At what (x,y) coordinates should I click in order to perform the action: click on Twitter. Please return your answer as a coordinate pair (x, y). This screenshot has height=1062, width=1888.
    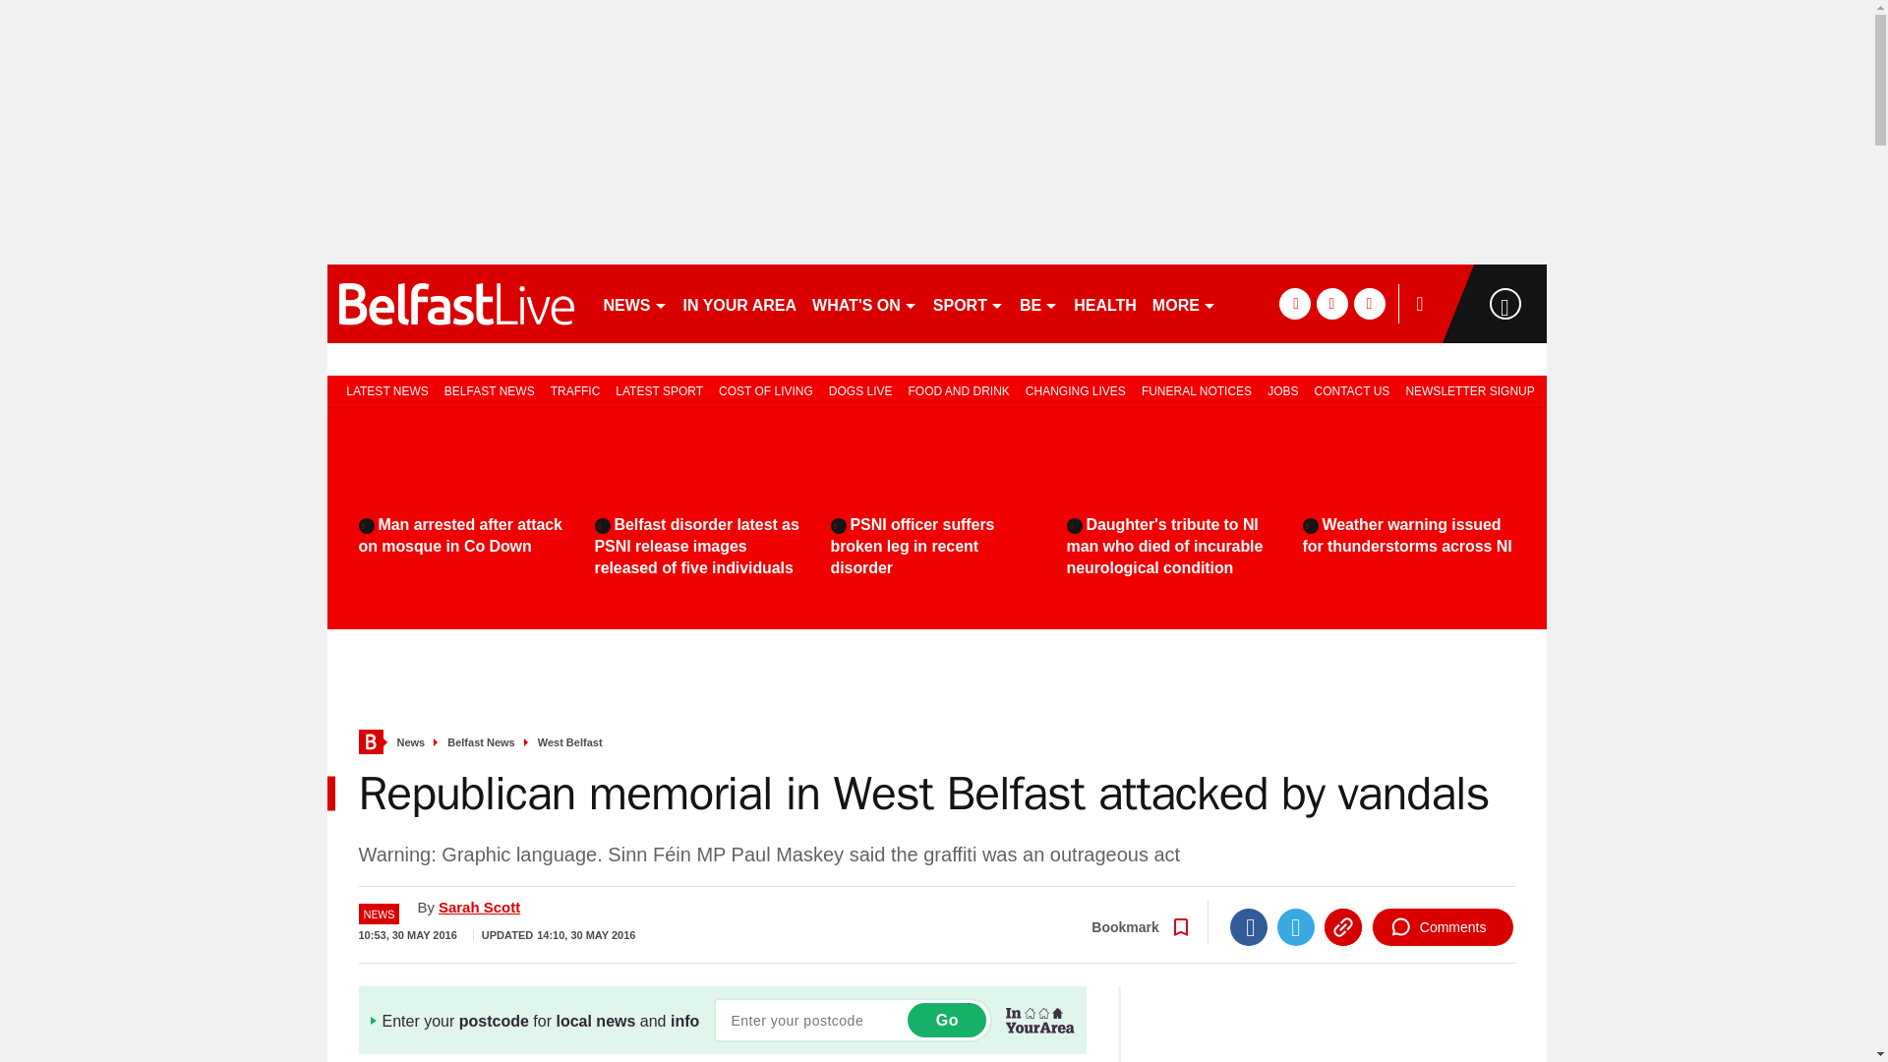
    Looking at the image, I should click on (1296, 927).